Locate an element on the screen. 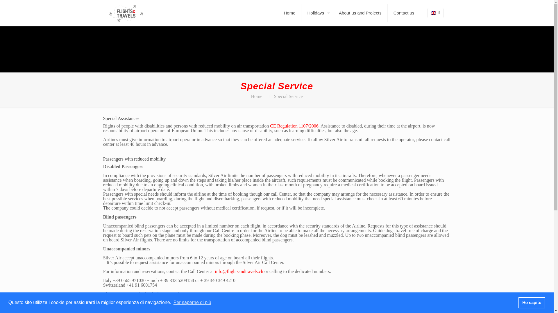  Silver Air Travels is located at coordinates (126, 13).